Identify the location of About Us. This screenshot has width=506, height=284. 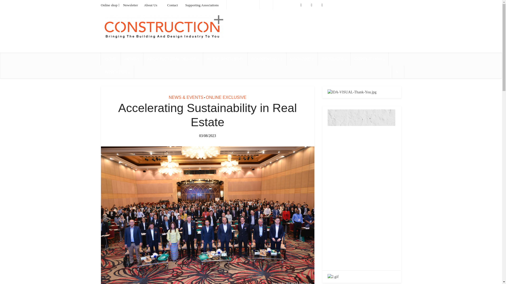
(150, 5).